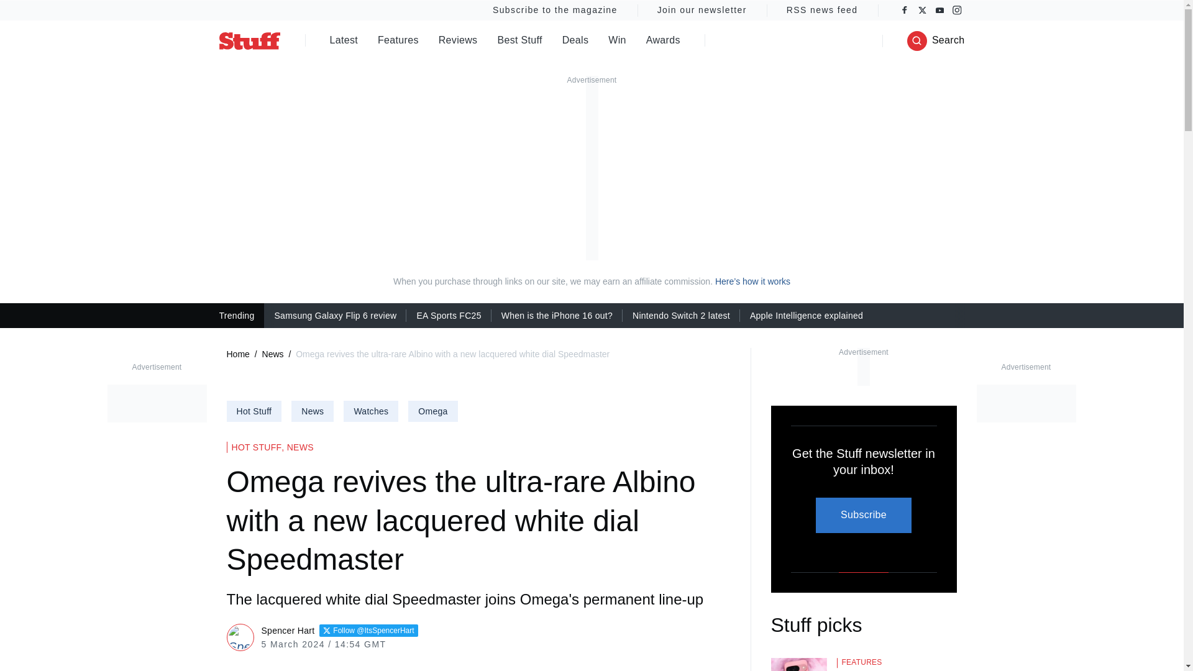  What do you see at coordinates (249, 40) in the screenshot?
I see `Stuff` at bounding box center [249, 40].